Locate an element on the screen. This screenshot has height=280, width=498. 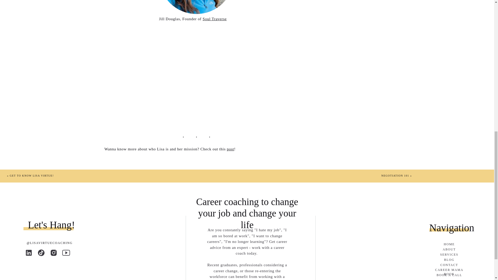
CAREER MAMA BOOK is located at coordinates (449, 270).